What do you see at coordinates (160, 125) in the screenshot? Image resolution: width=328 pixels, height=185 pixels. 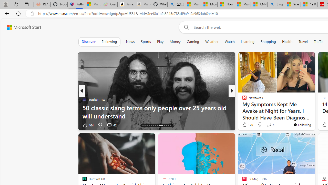 I see `AutomationID: tab-22` at bounding box center [160, 125].